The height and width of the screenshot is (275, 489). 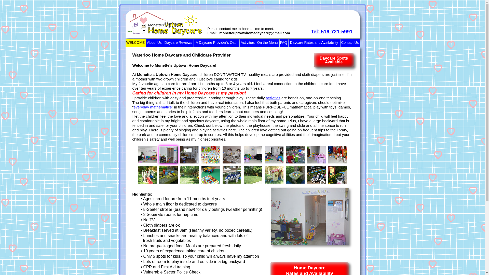 What do you see at coordinates (248, 43) in the screenshot?
I see `Activities` at bounding box center [248, 43].